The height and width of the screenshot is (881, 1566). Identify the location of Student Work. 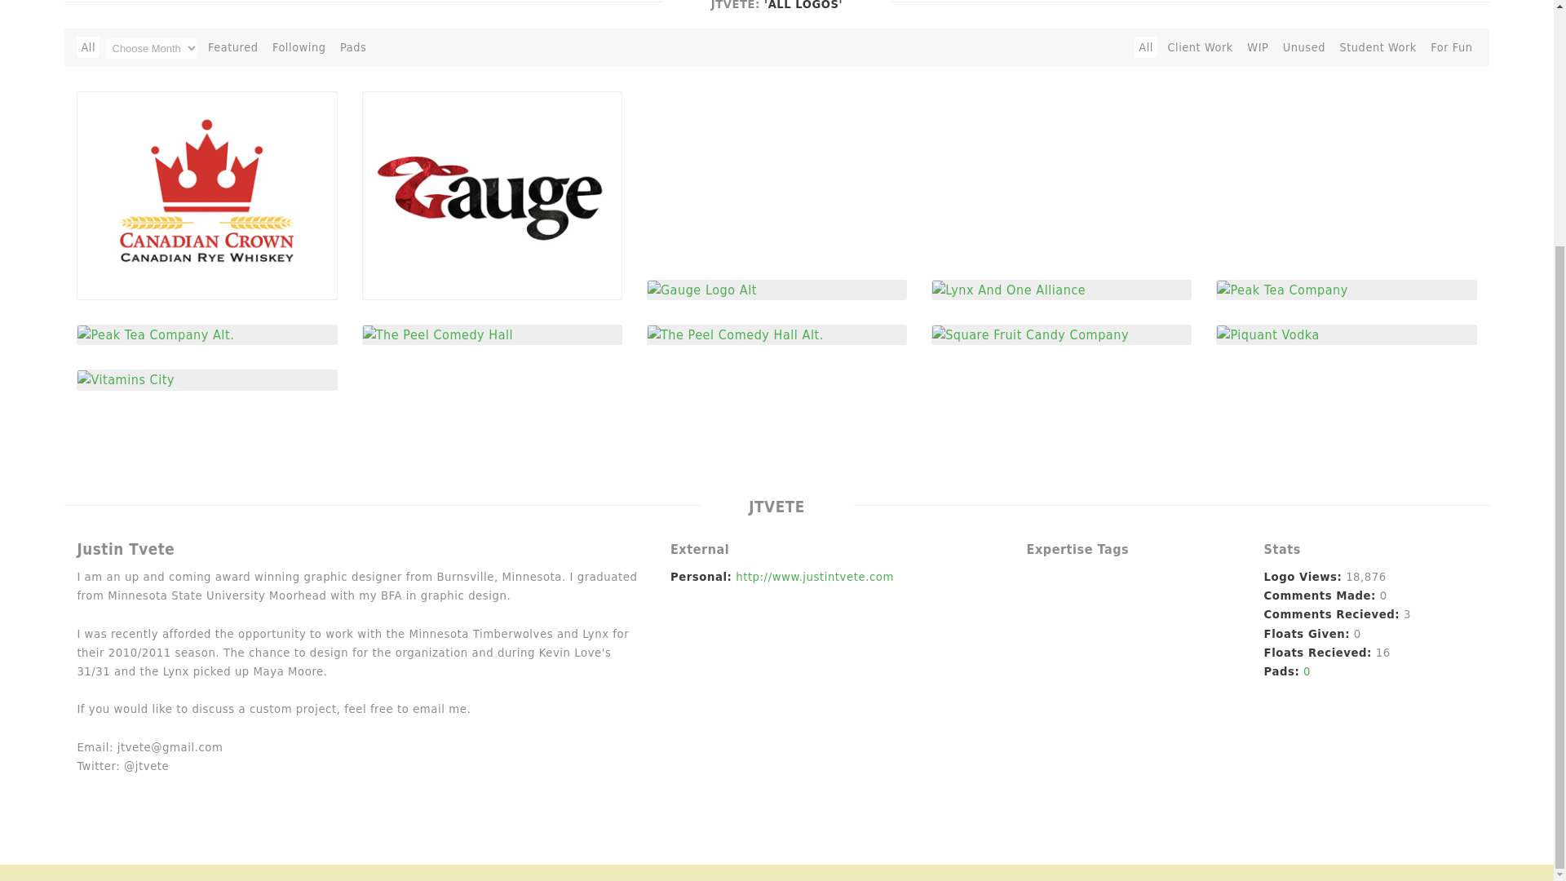
(1378, 47).